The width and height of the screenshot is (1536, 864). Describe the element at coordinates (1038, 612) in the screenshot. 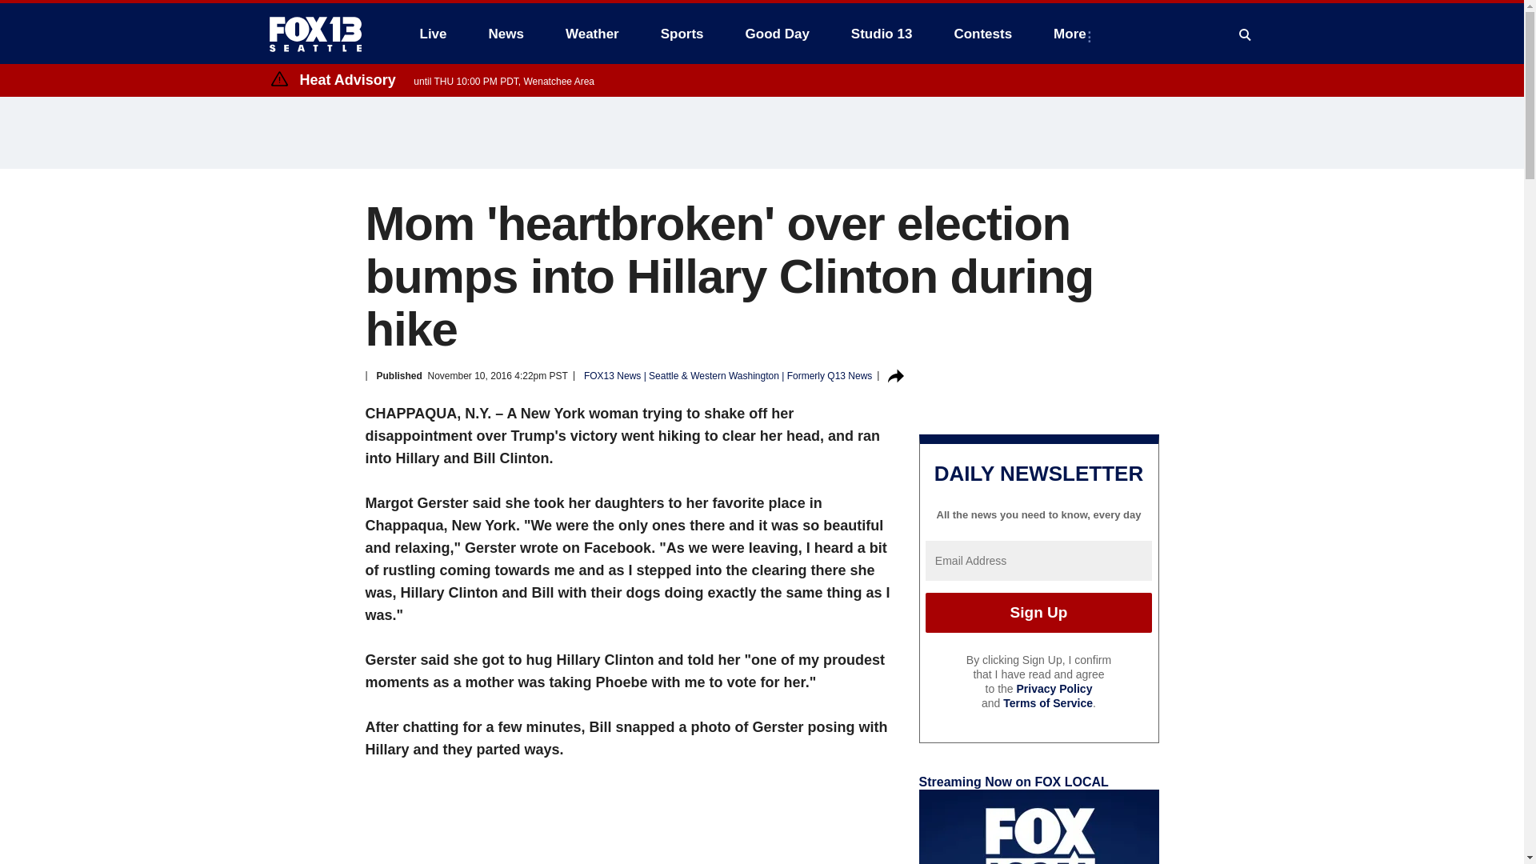

I see `Sign Up` at that location.